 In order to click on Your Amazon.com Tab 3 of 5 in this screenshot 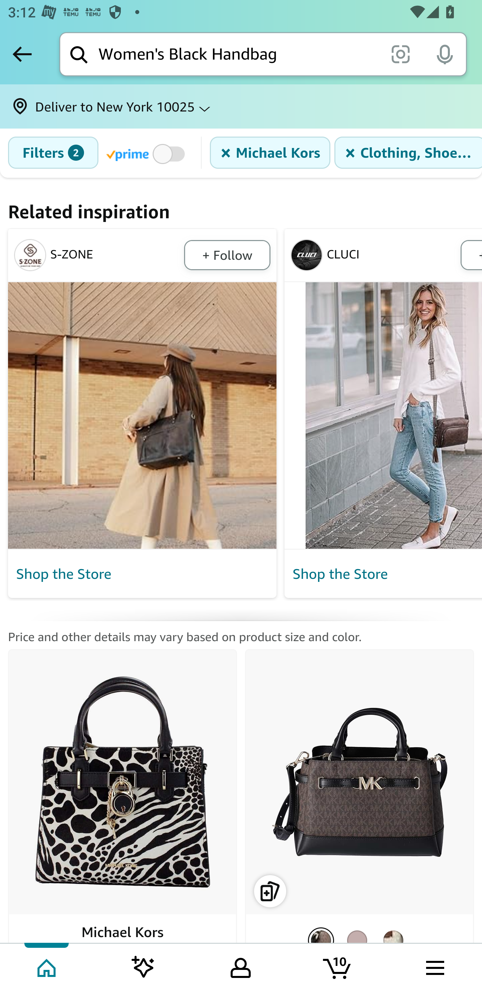, I will do `click(241, 967)`.